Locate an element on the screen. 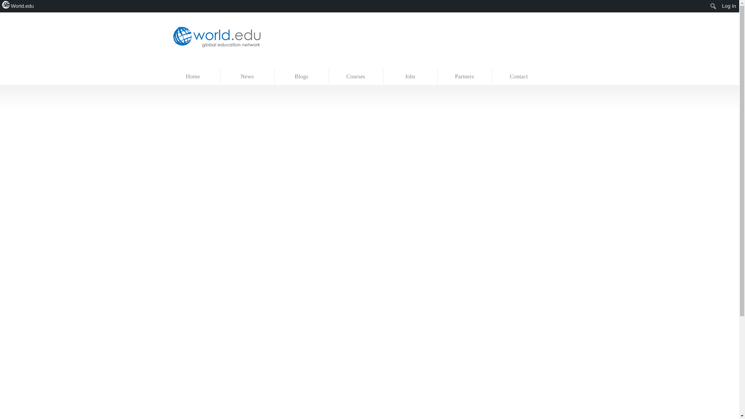  News is located at coordinates (248, 77).